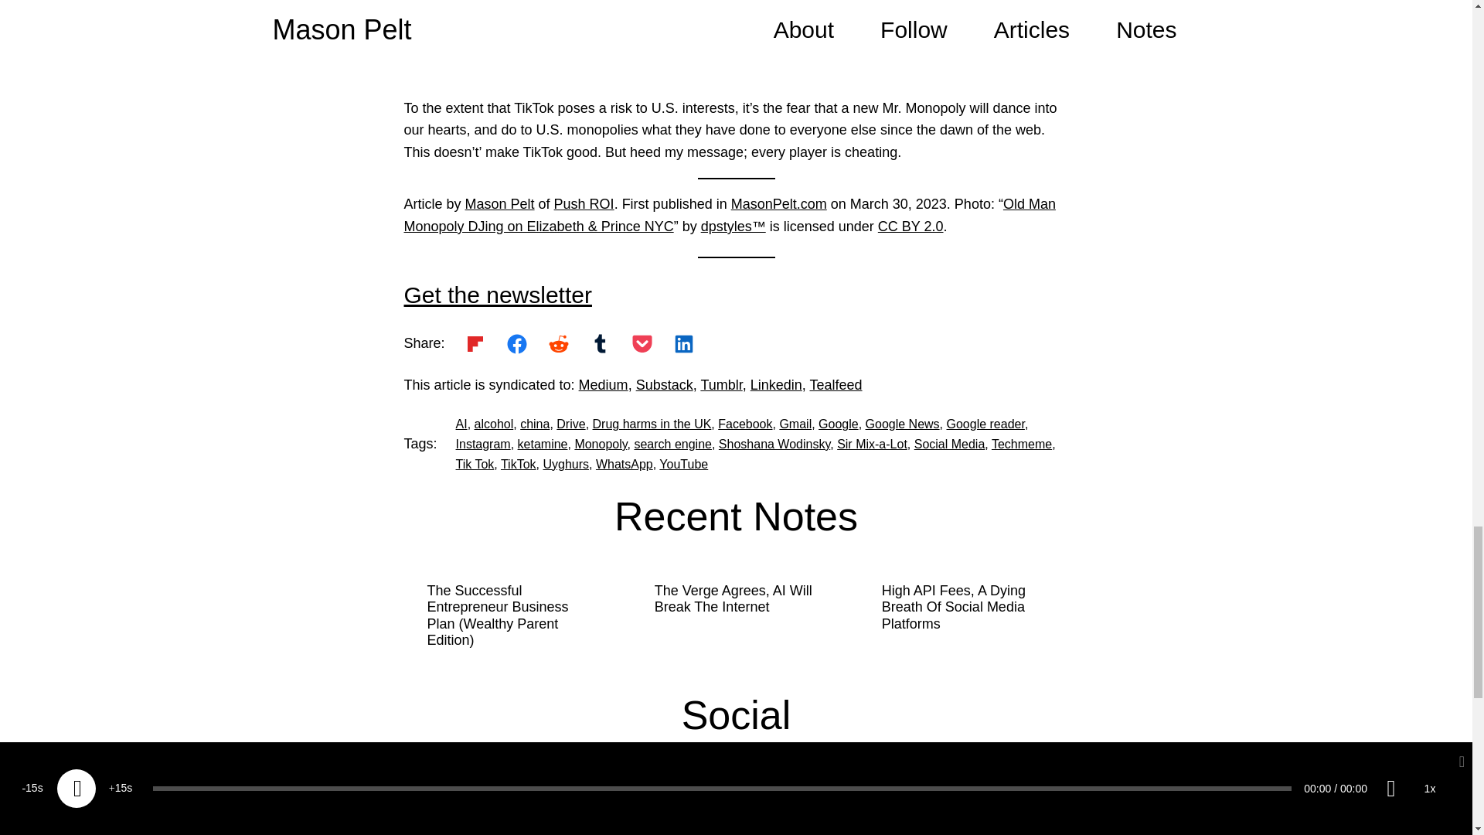  Describe the element at coordinates (711, 8) in the screenshot. I see `Reels Play bonus program` at that location.